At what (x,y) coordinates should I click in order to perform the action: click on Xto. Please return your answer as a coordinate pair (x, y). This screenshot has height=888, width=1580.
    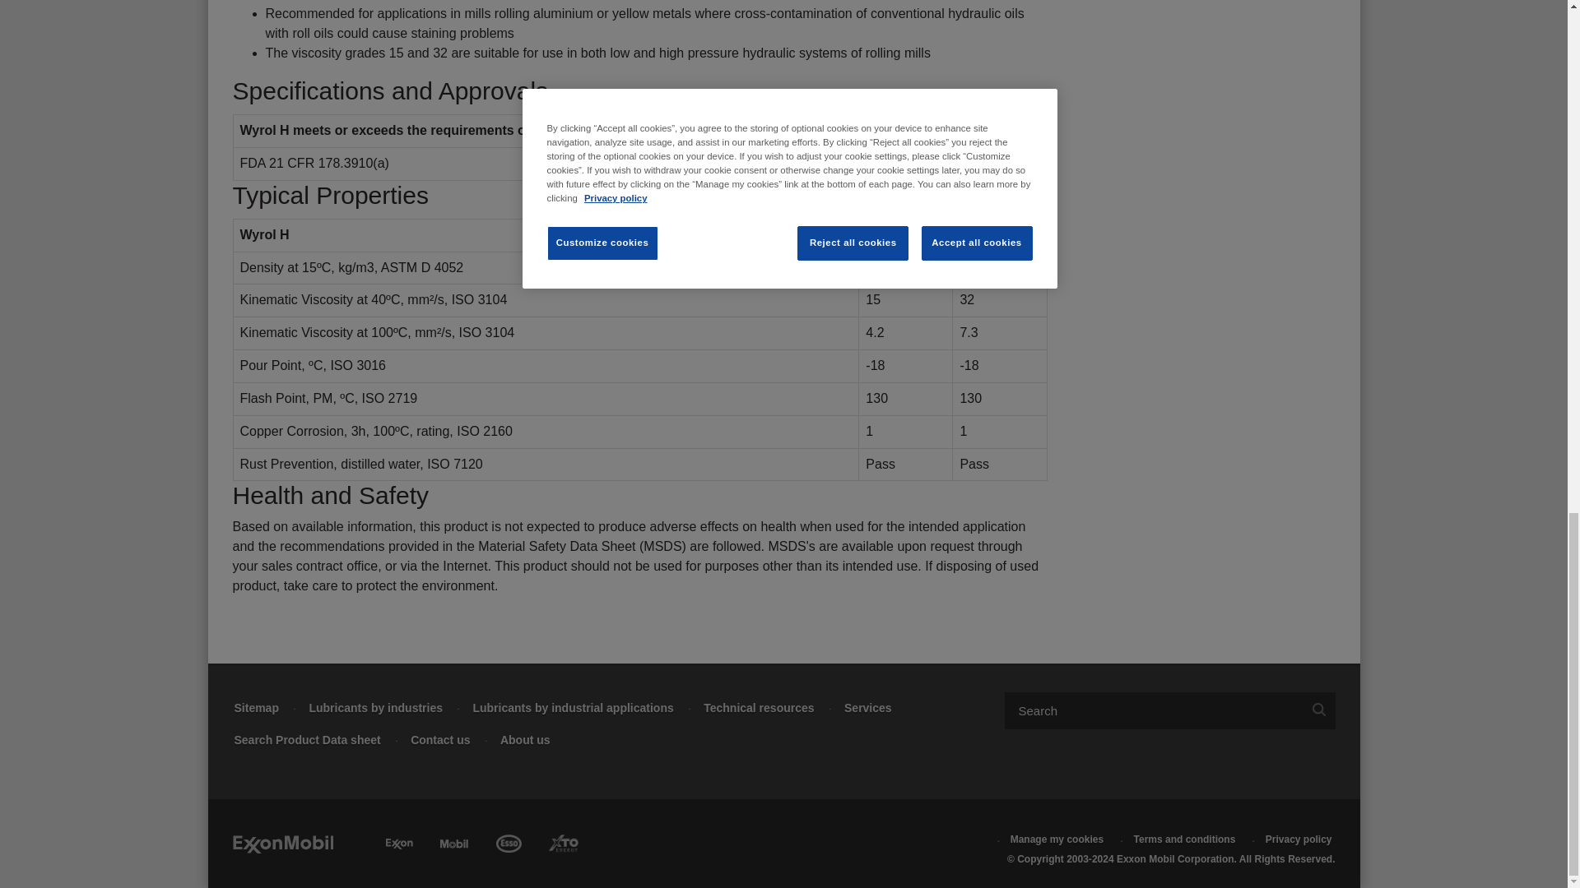
    Looking at the image, I should click on (563, 840).